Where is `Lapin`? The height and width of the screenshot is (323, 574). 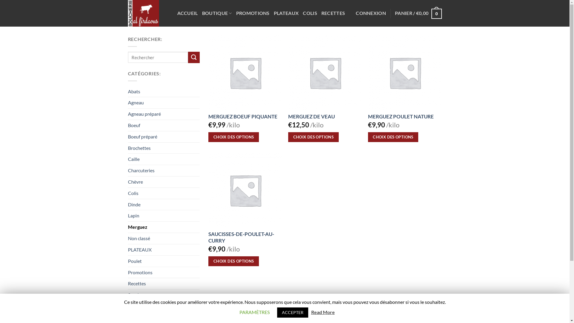 Lapin is located at coordinates (164, 216).